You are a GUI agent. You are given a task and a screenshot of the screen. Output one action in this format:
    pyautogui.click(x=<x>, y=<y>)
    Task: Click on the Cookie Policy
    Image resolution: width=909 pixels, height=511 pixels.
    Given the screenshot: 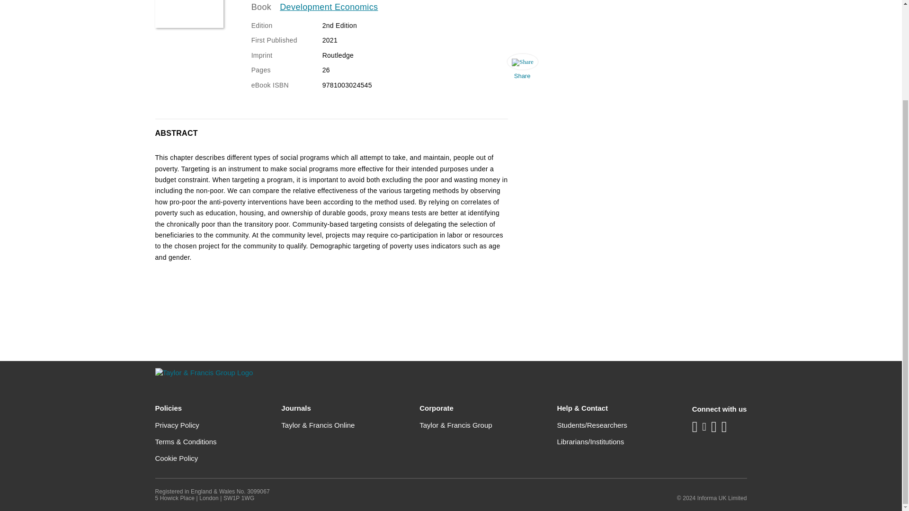 What is the action you would take?
    pyautogui.click(x=177, y=458)
    